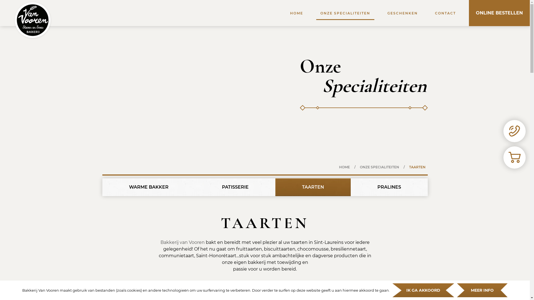 This screenshot has width=534, height=300. I want to click on WARME BAKKER, so click(149, 187).